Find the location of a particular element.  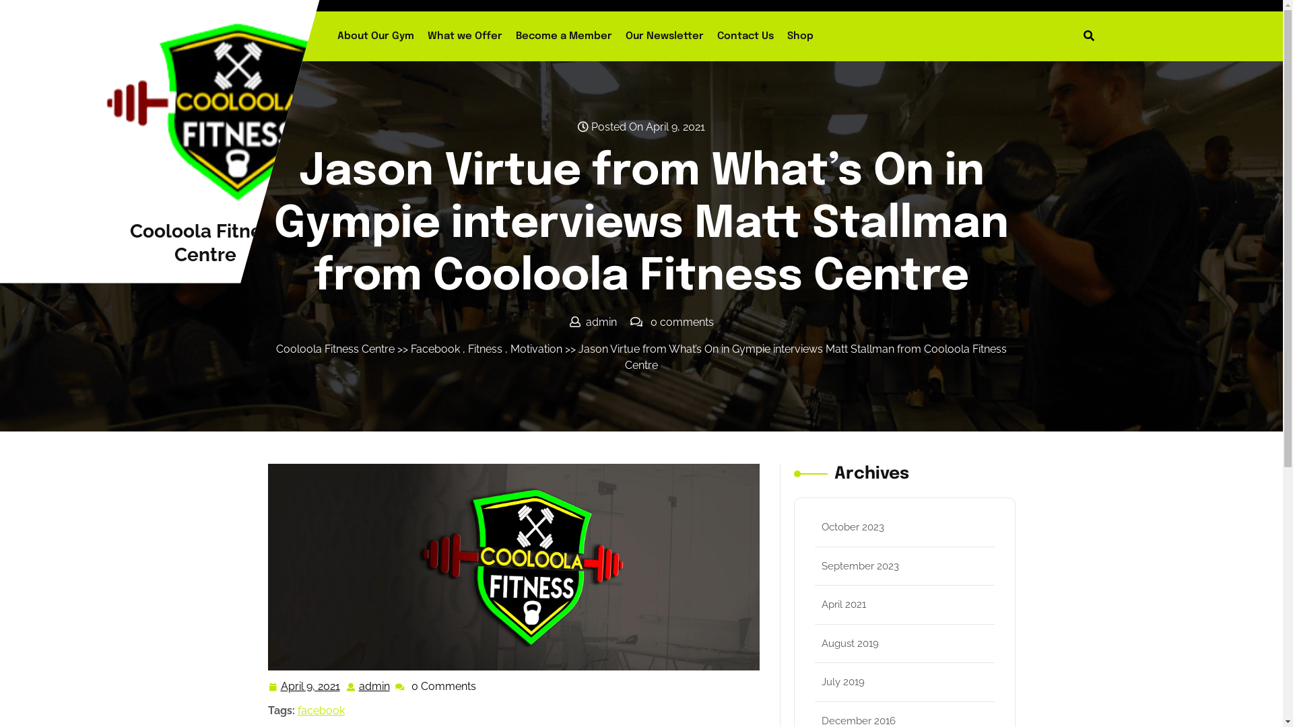

Shop is located at coordinates (800, 36).